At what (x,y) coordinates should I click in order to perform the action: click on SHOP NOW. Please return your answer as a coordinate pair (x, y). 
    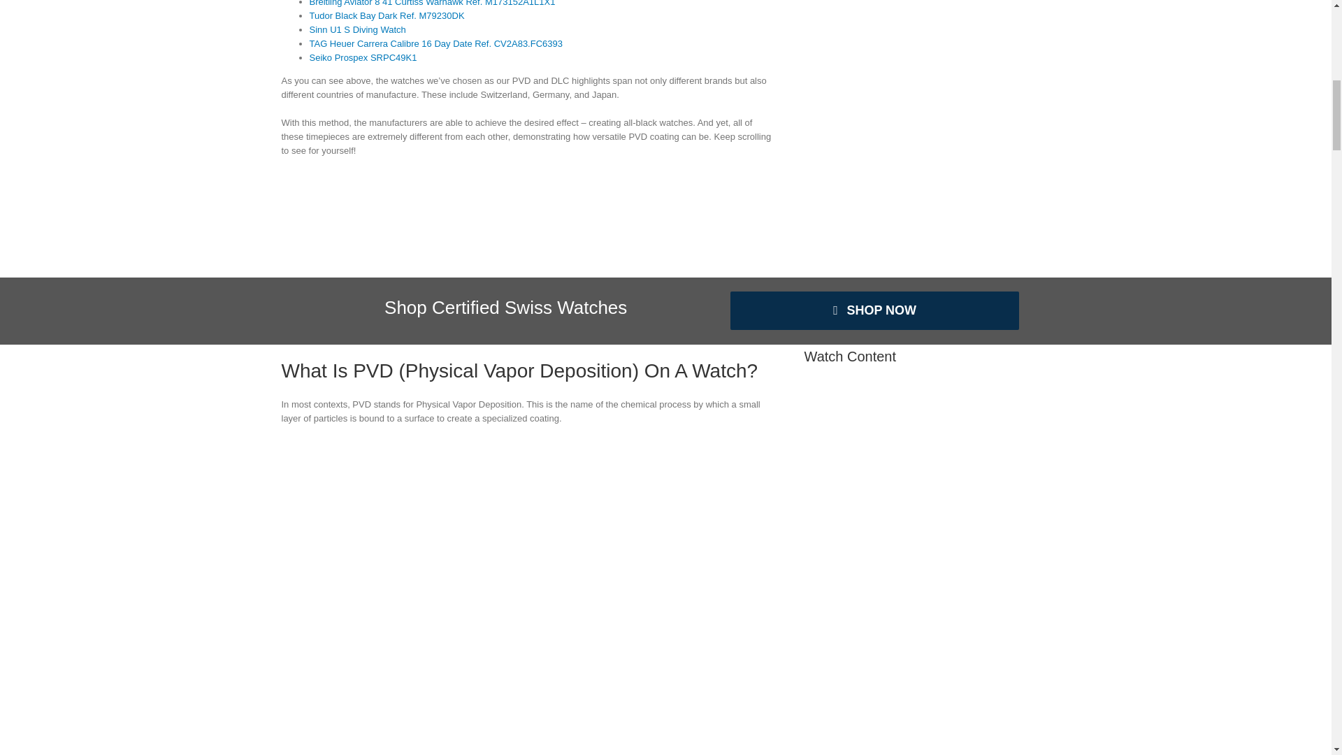
    Looking at the image, I should click on (875, 310).